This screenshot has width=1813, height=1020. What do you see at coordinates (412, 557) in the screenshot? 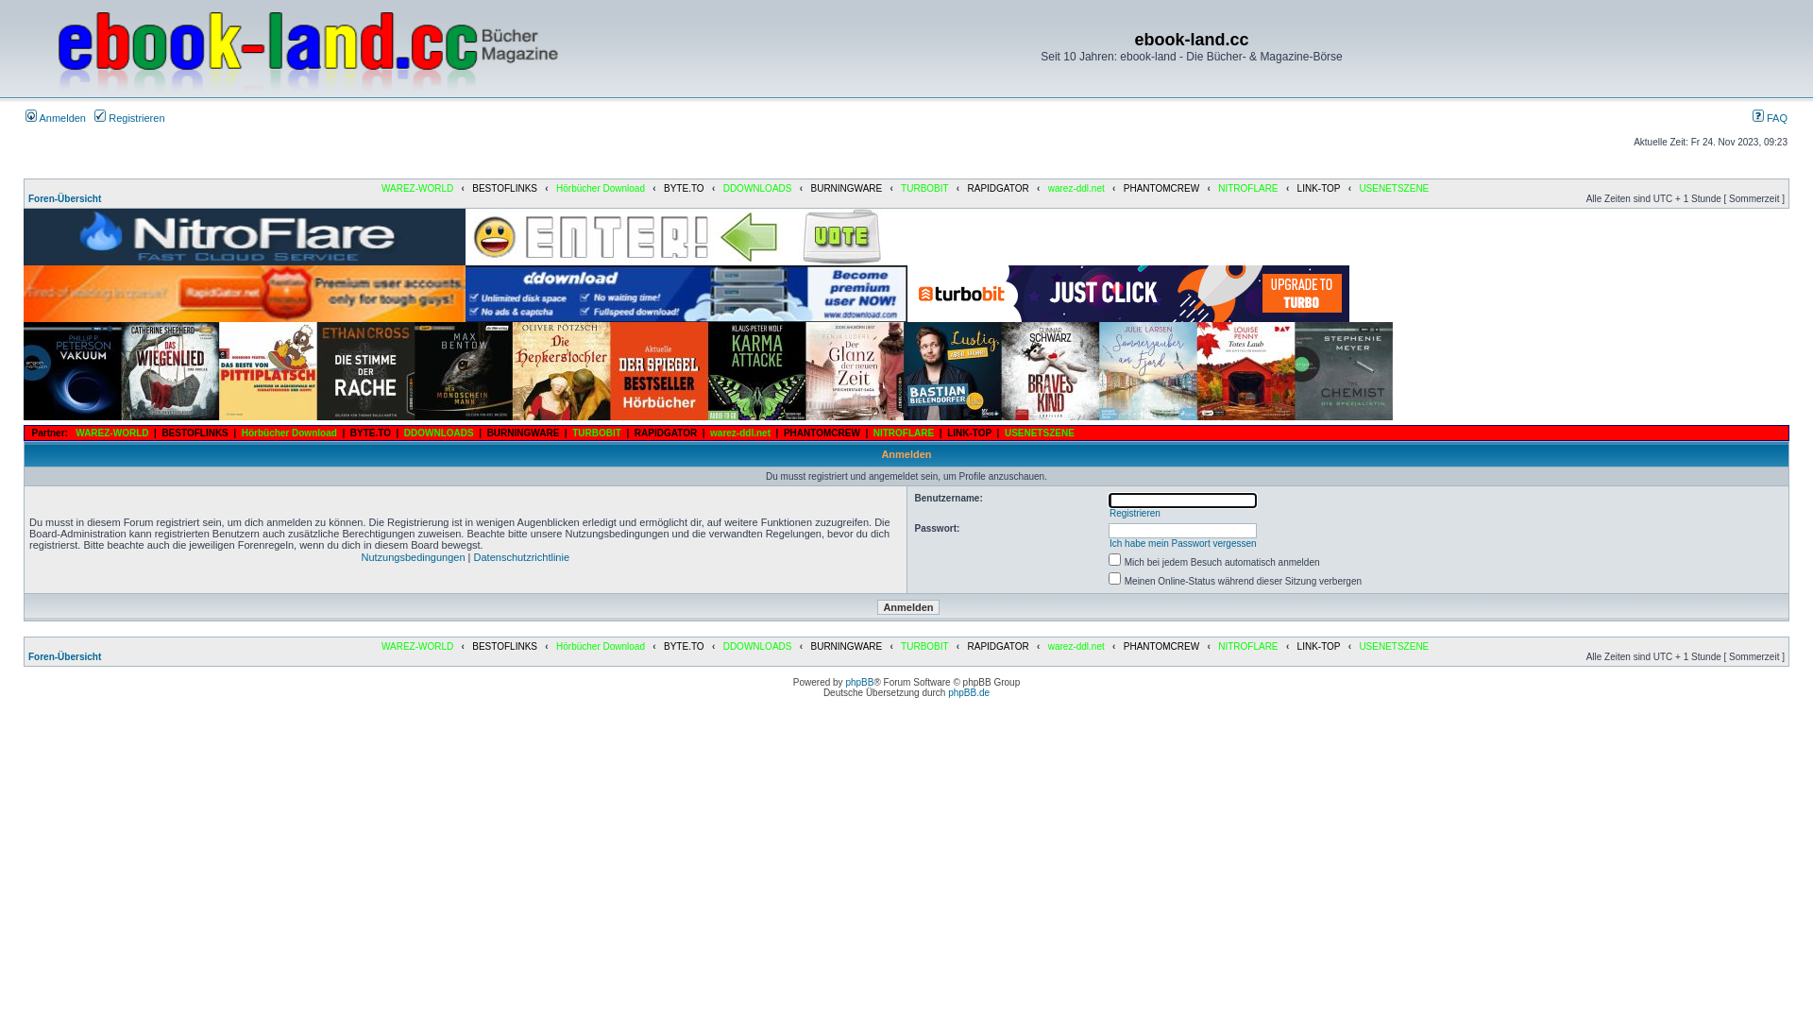
I see `Nutzungsbedingungen` at bounding box center [412, 557].